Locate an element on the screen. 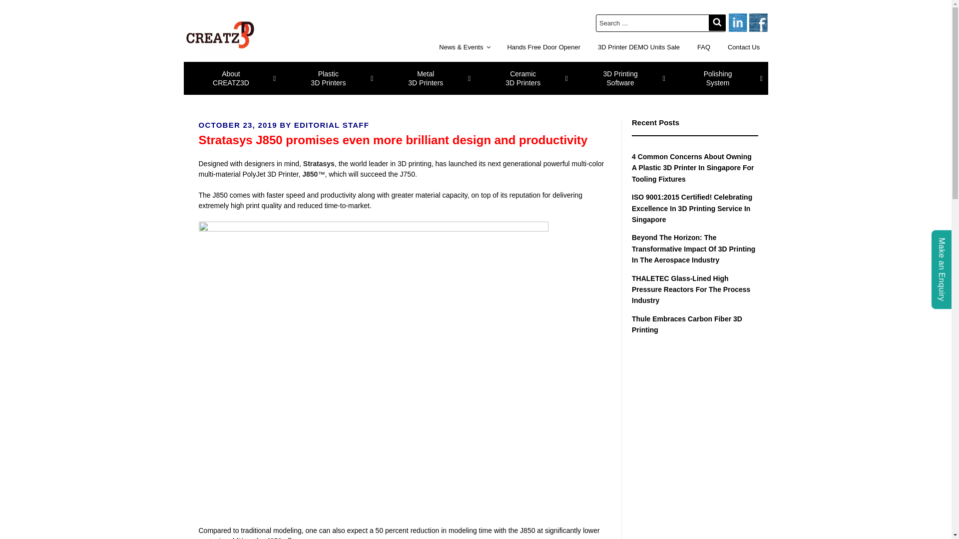  3D Printer DEMO Units Sale is located at coordinates (524, 78).